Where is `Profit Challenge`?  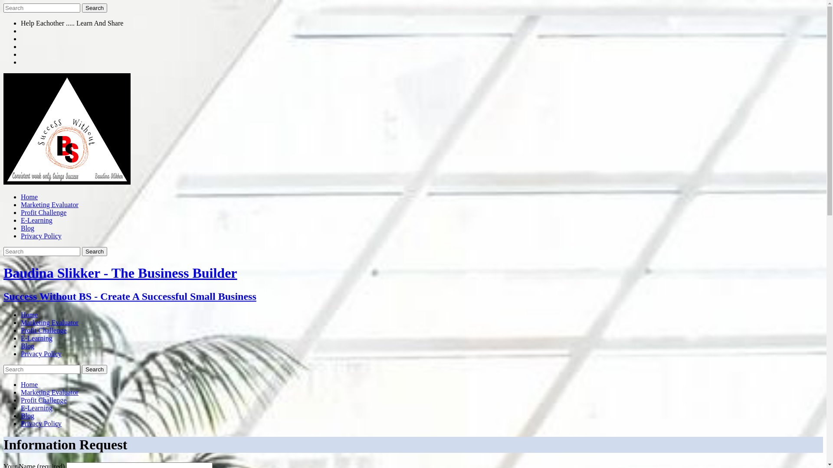
Profit Challenge is located at coordinates (43, 212).